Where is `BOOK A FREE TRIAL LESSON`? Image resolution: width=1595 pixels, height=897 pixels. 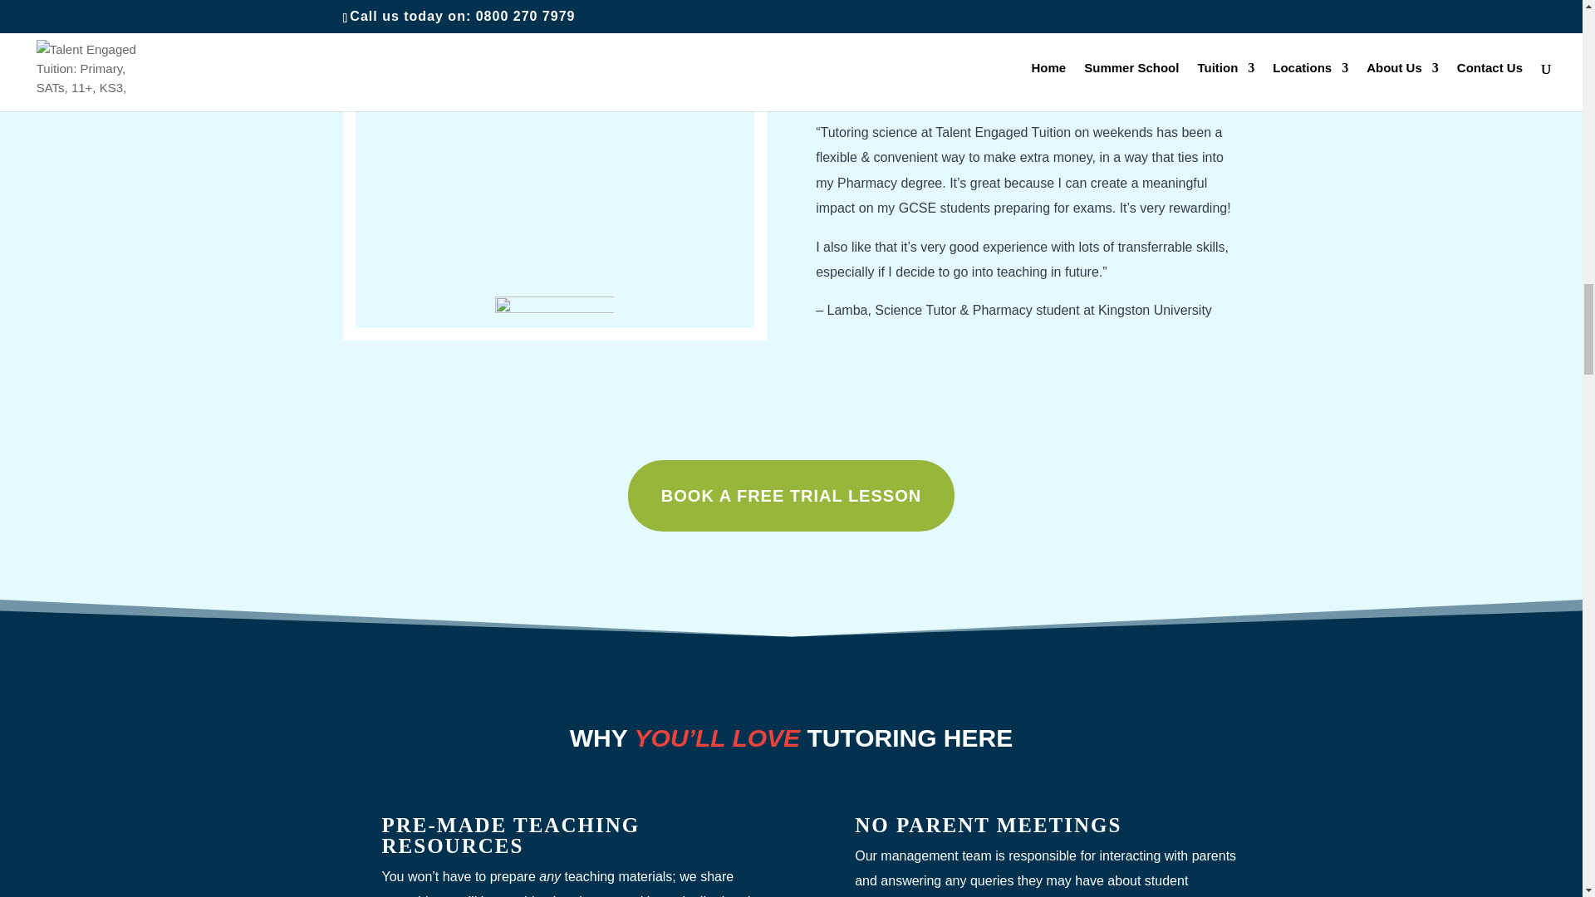
BOOK A FREE TRIAL LESSON is located at coordinates (791, 496).